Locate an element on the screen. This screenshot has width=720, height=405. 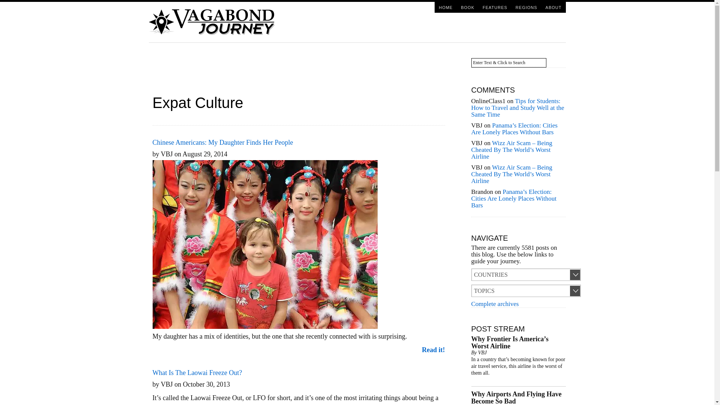
Read it! is located at coordinates (433, 349).